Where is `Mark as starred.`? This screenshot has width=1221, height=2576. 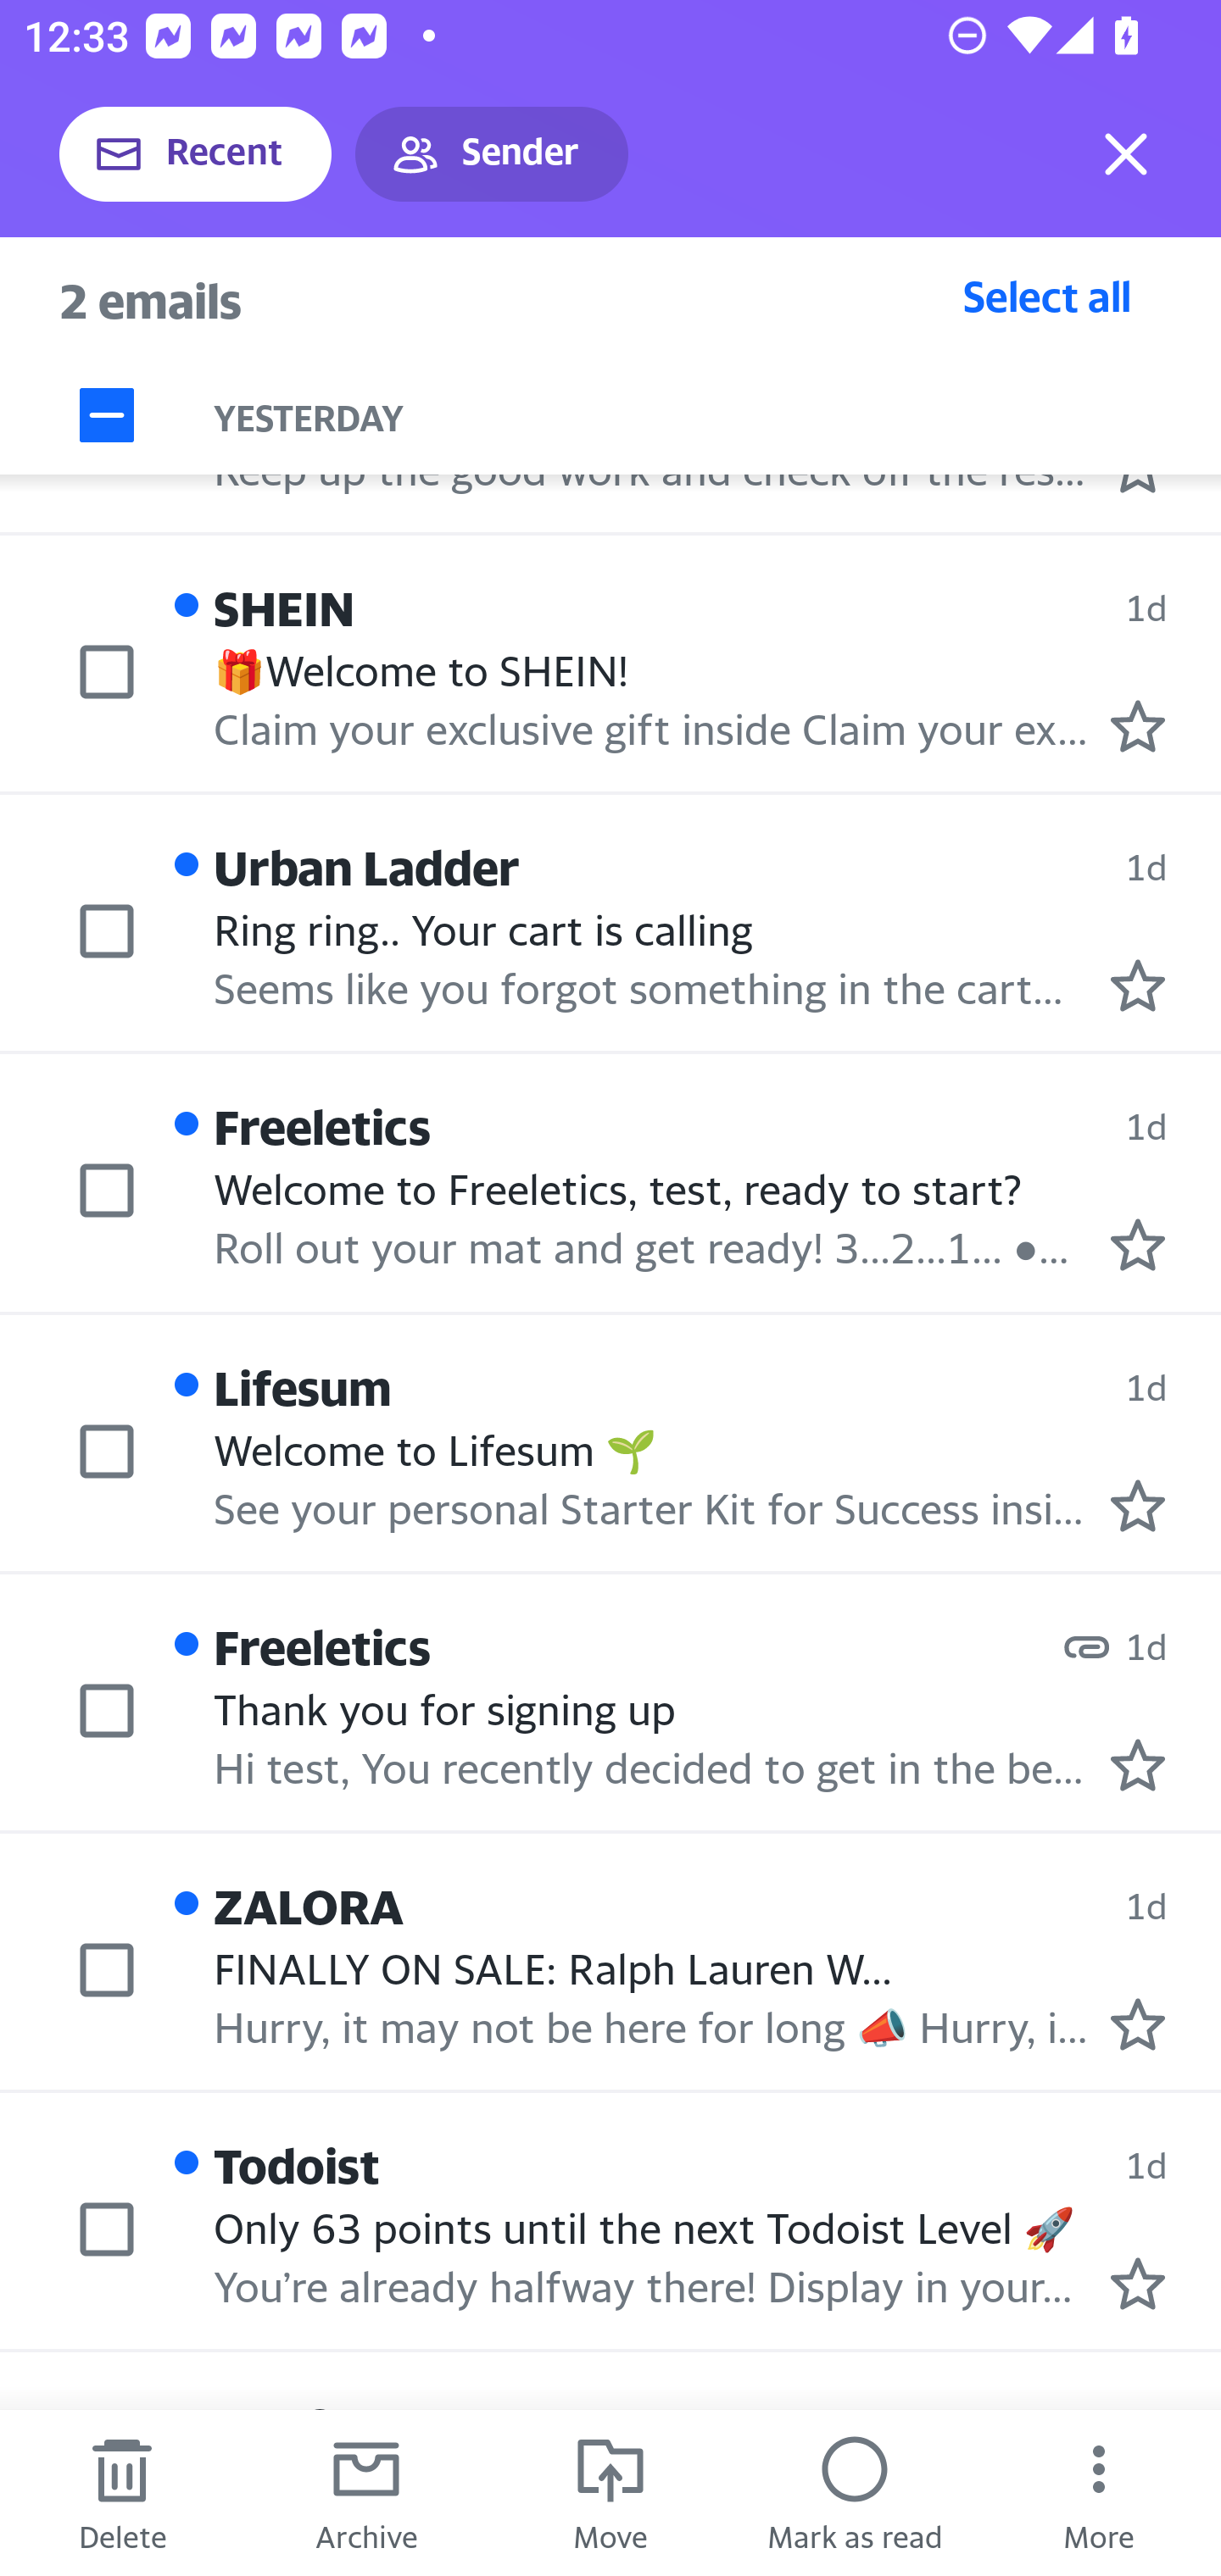
Mark as starred. is located at coordinates (1138, 985).